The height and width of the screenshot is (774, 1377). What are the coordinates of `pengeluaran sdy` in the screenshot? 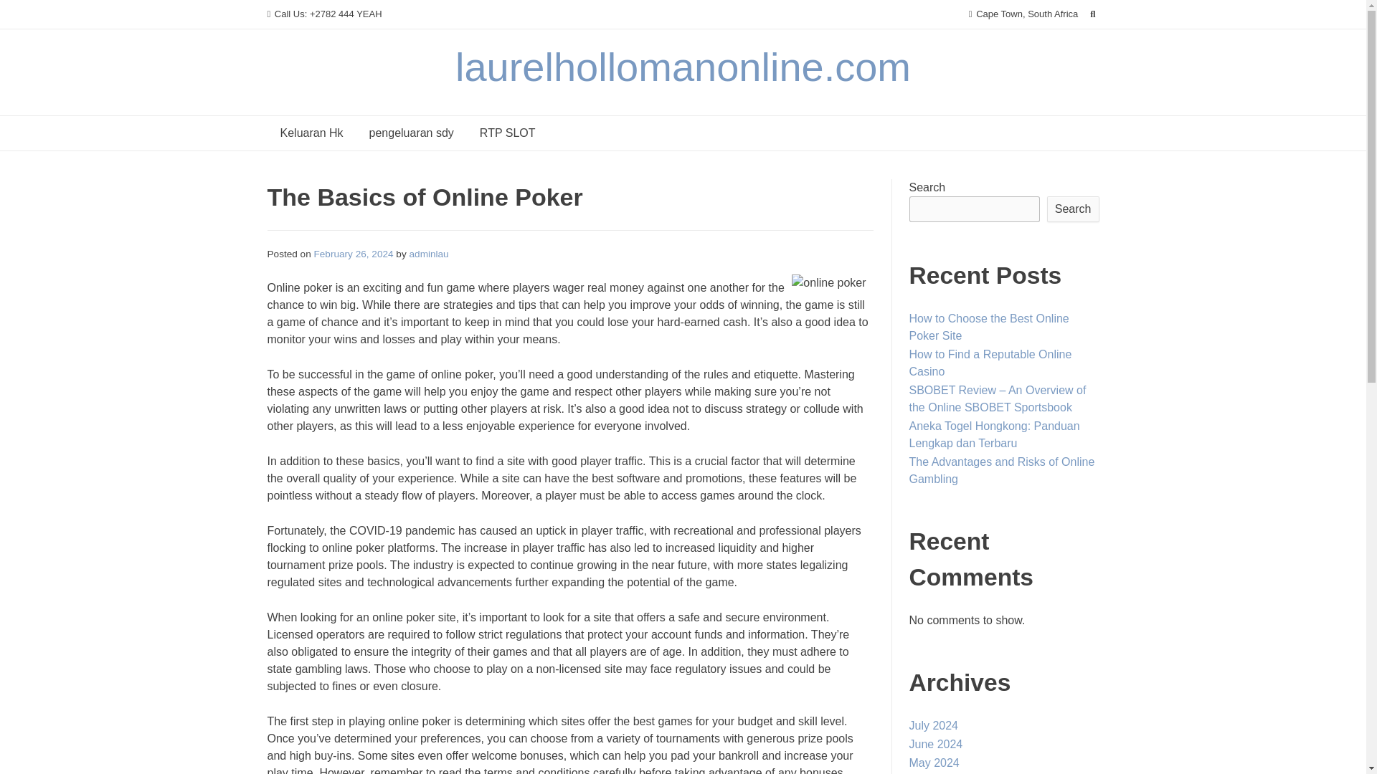 It's located at (412, 133).